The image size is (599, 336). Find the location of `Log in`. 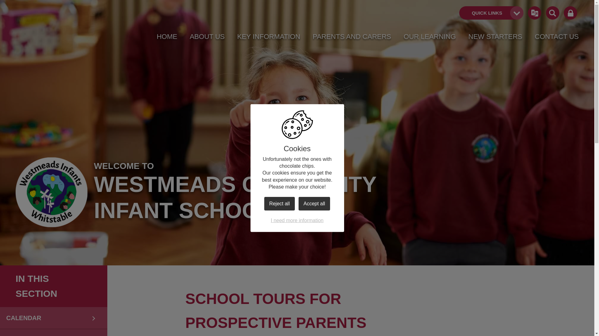

Log in is located at coordinates (570, 13).